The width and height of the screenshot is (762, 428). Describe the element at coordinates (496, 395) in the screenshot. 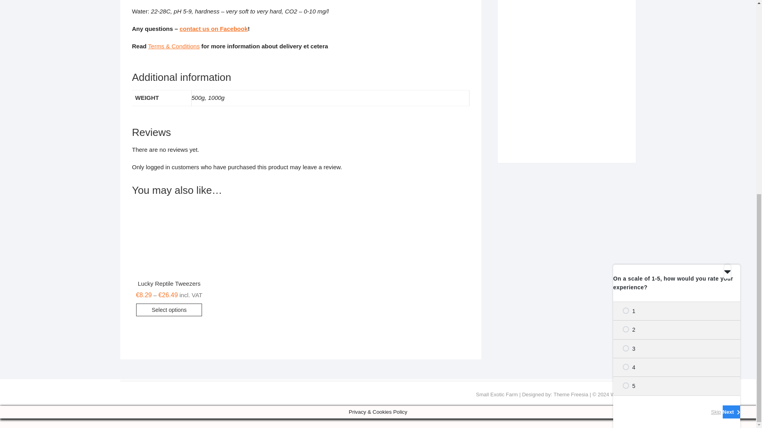

I see `Small Exotic Farm` at that location.